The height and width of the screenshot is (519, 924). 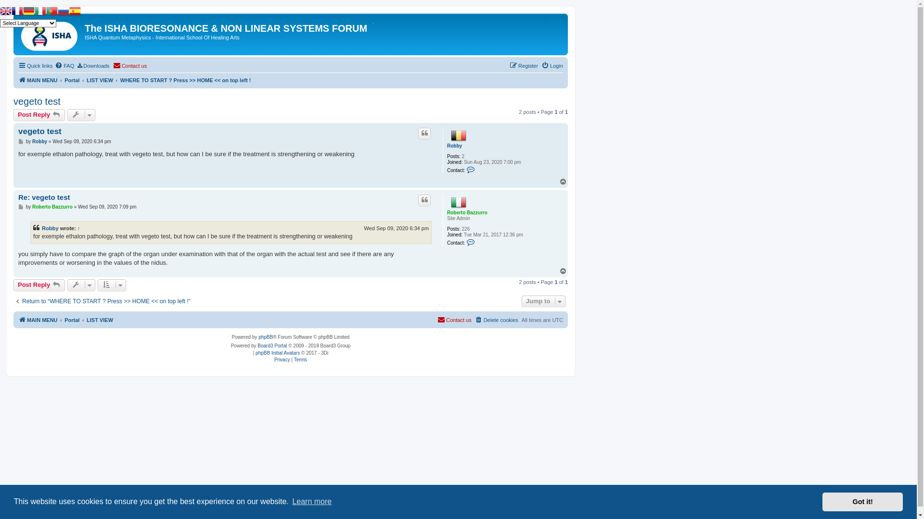 I want to click on German, so click(x=29, y=12).